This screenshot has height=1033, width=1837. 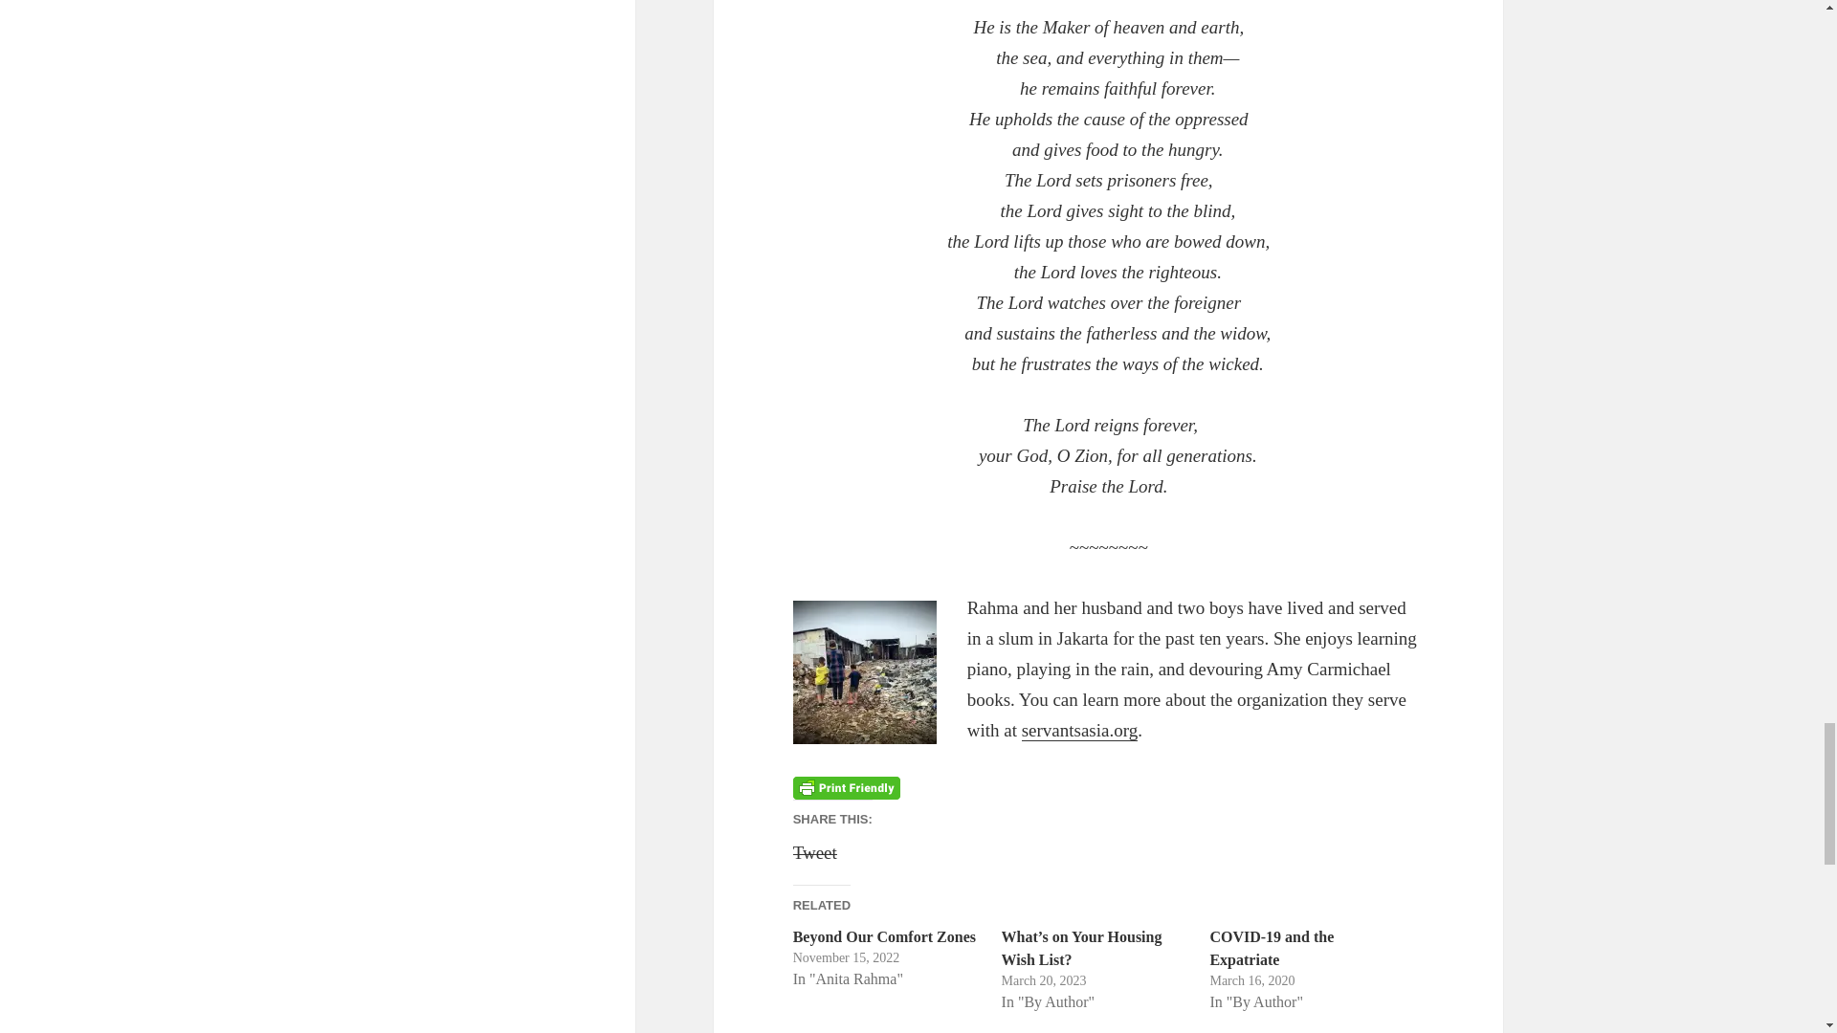 What do you see at coordinates (1079, 731) in the screenshot?
I see `servantsasia.org` at bounding box center [1079, 731].